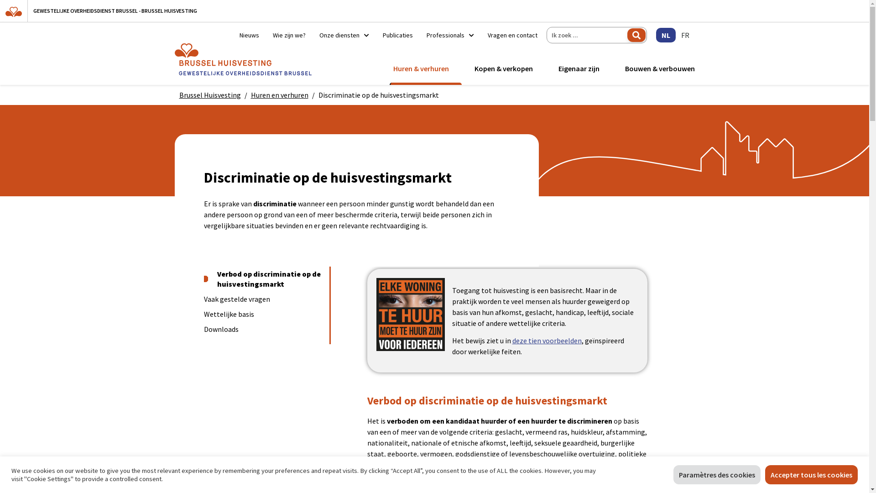  What do you see at coordinates (280, 95) in the screenshot?
I see `Huren en verhuren` at bounding box center [280, 95].